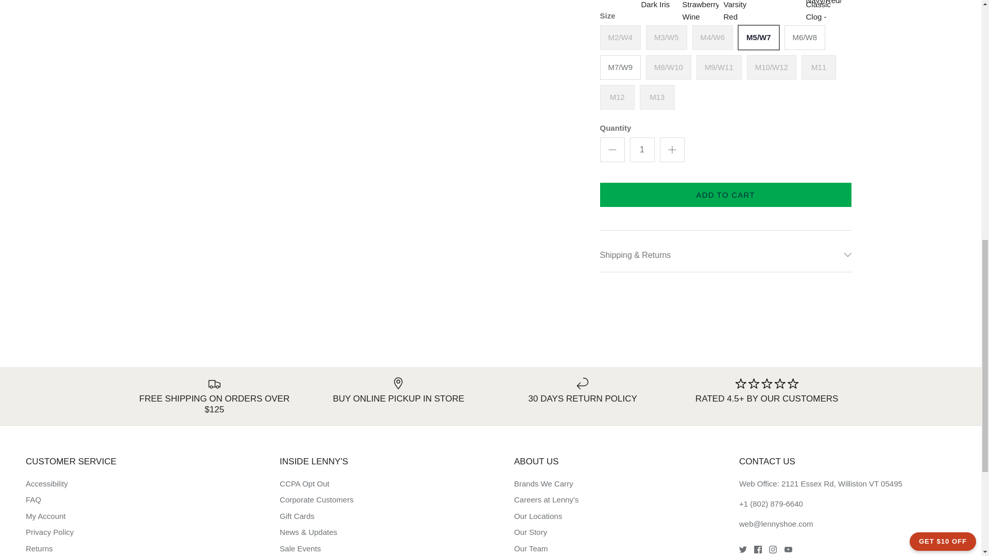 This screenshot has height=556, width=989. I want to click on 1, so click(641, 149).